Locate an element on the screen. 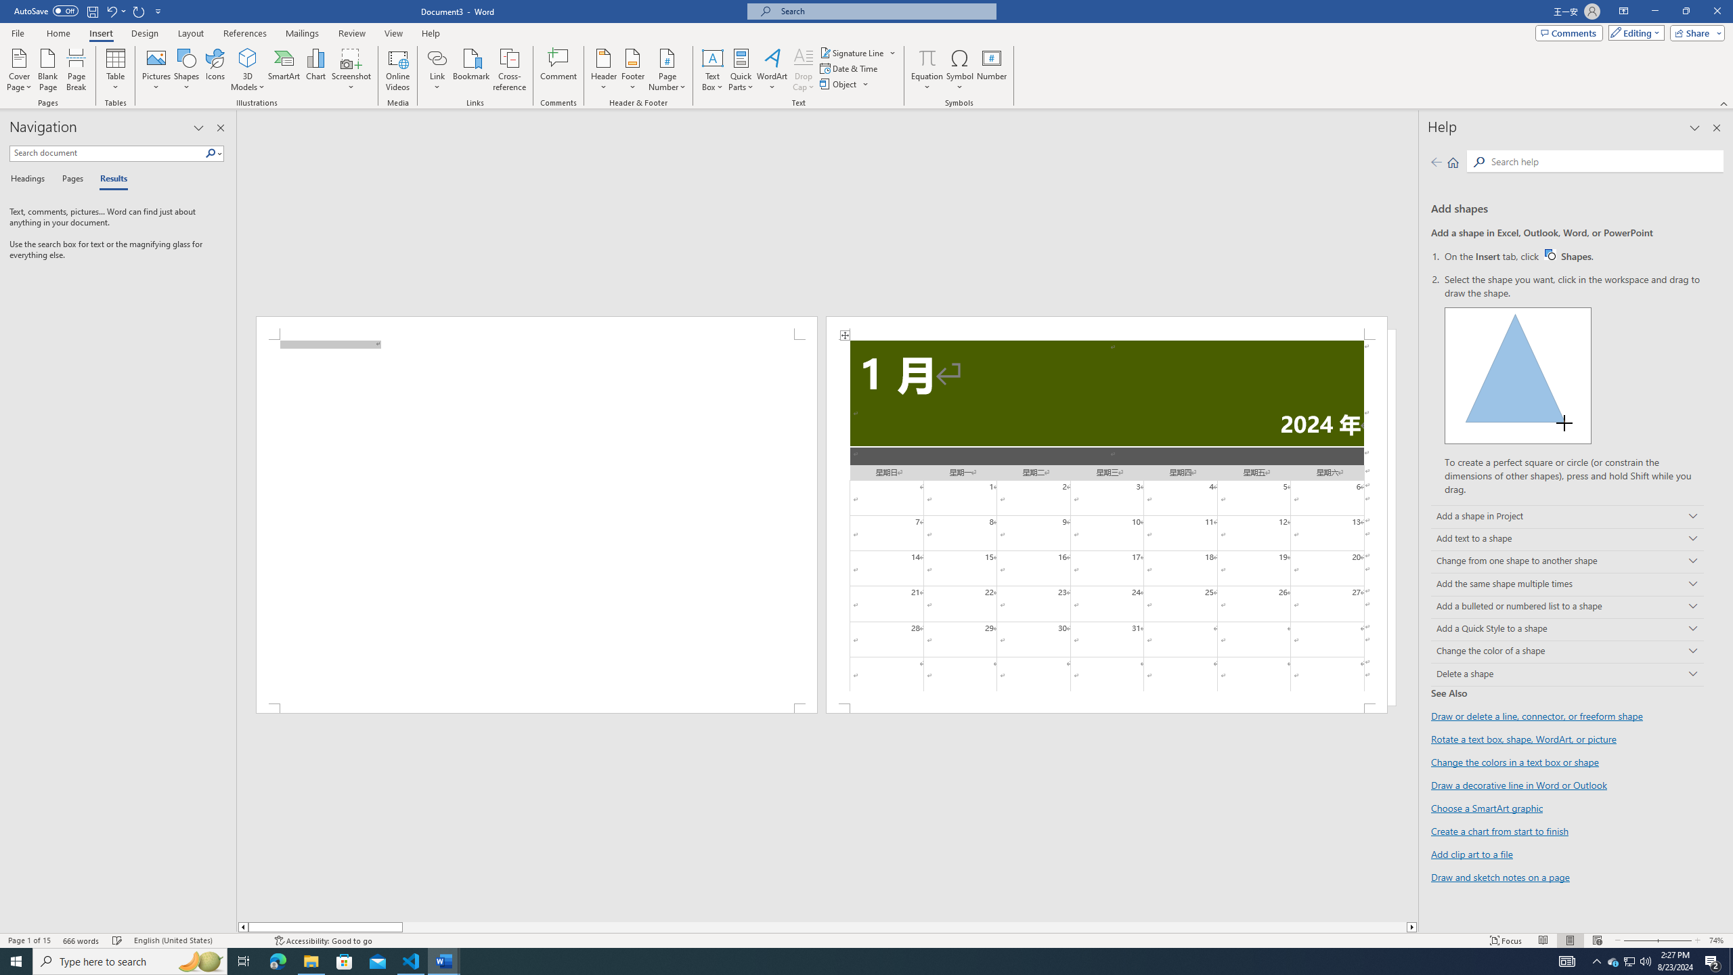 The height and width of the screenshot is (975, 1733). Change the colors in a text box or shape is located at coordinates (1515, 762).